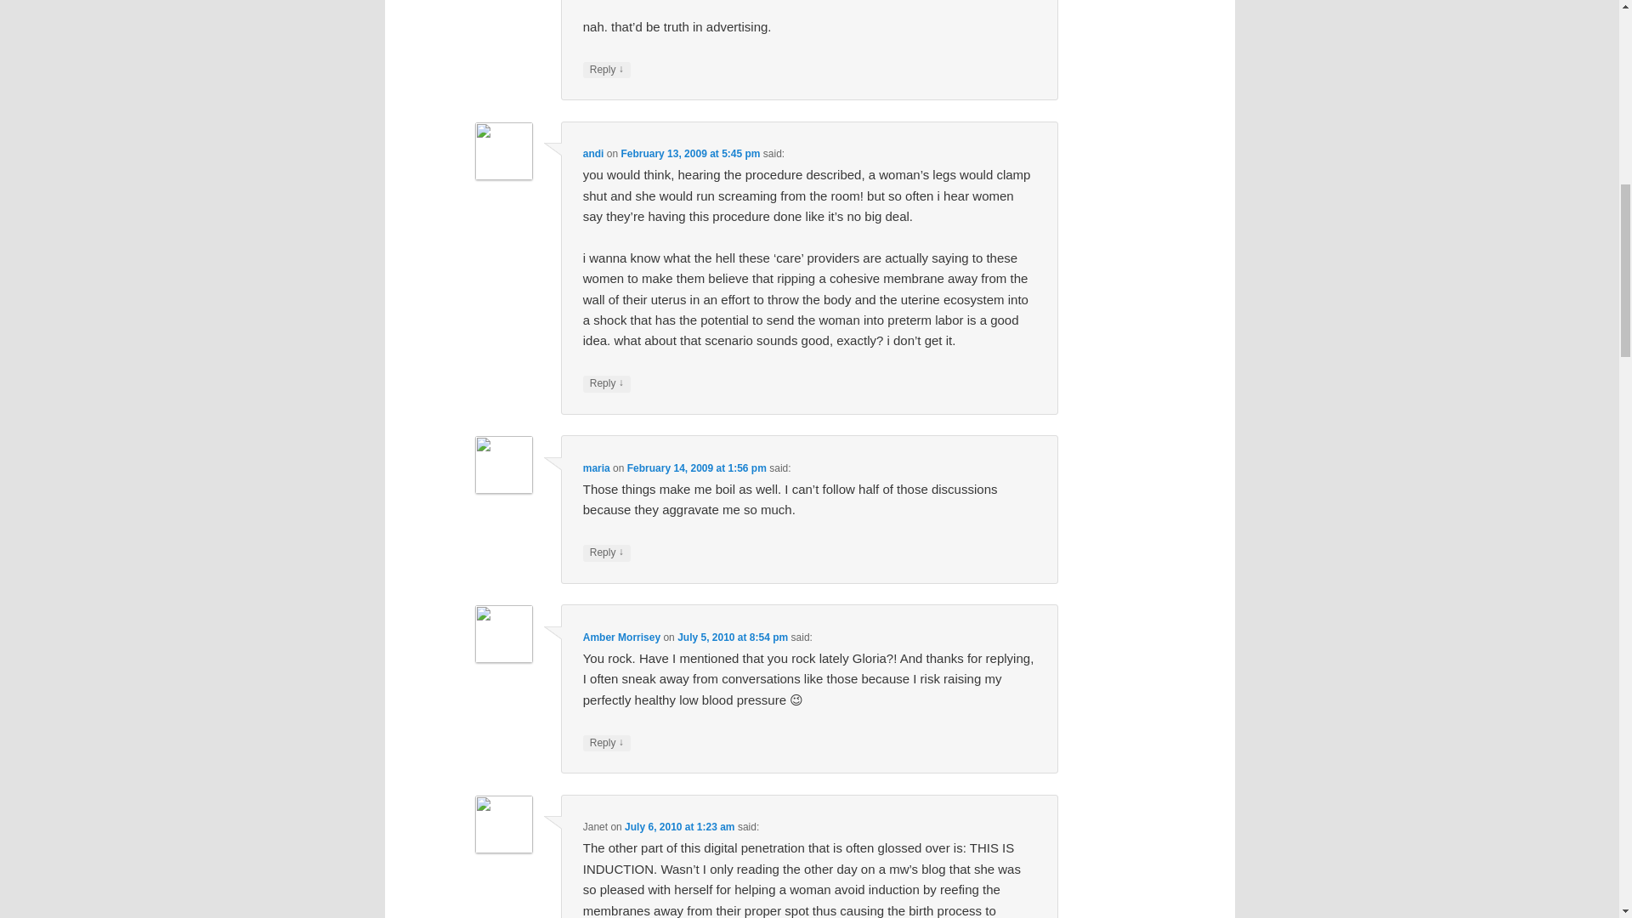 Image resolution: width=1632 pixels, height=918 pixels. I want to click on February 14, 2009 at 1:56 pm, so click(697, 468).